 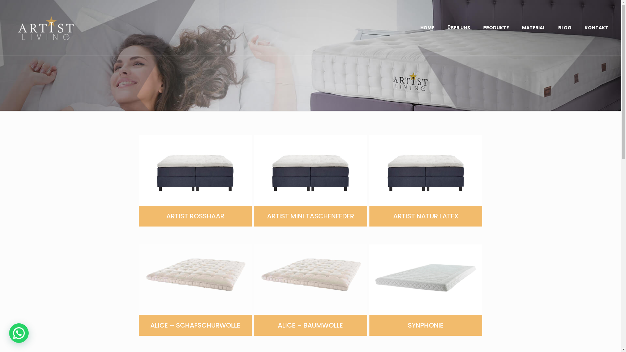 What do you see at coordinates (427, 28) in the screenshot?
I see `HOME` at bounding box center [427, 28].